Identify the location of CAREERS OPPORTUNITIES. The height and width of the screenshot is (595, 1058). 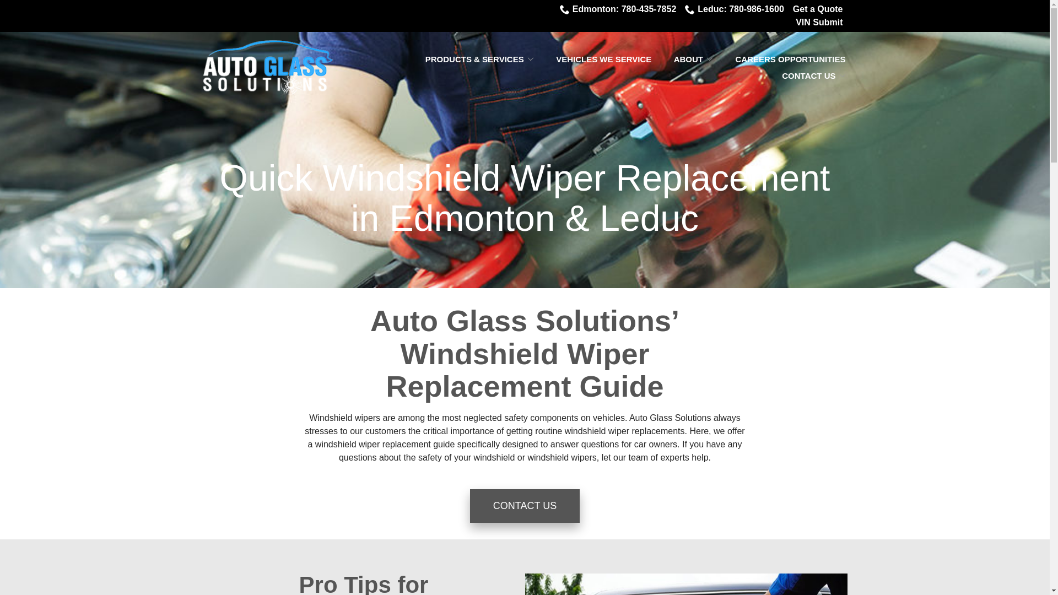
(790, 59).